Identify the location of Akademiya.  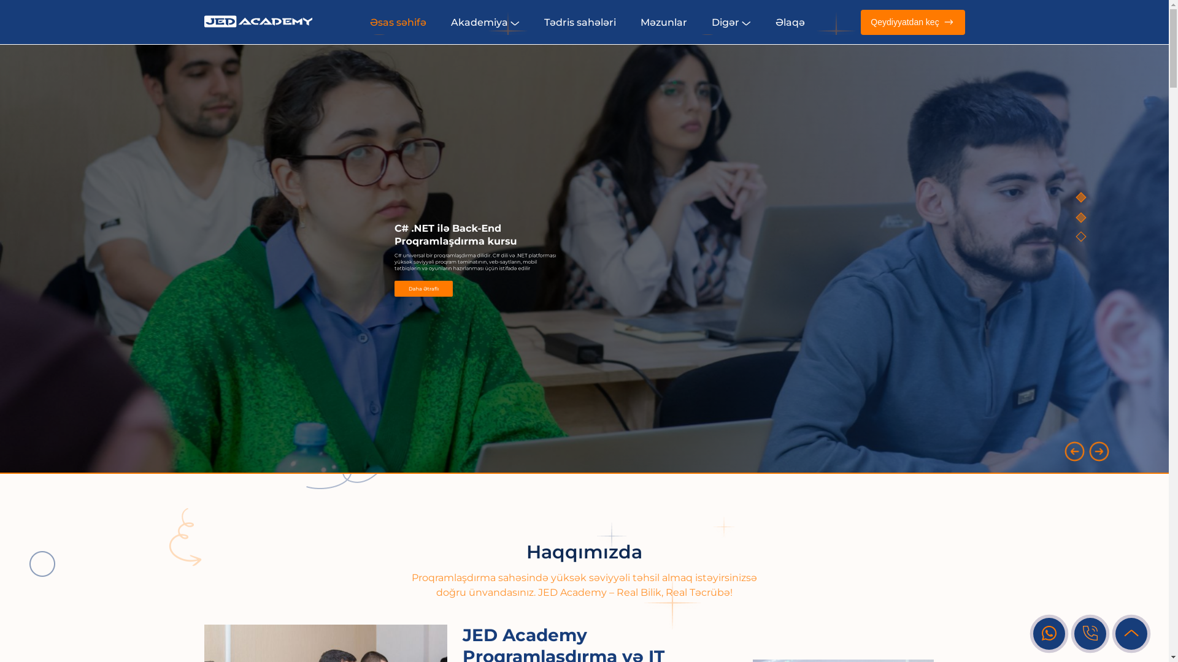
(485, 22).